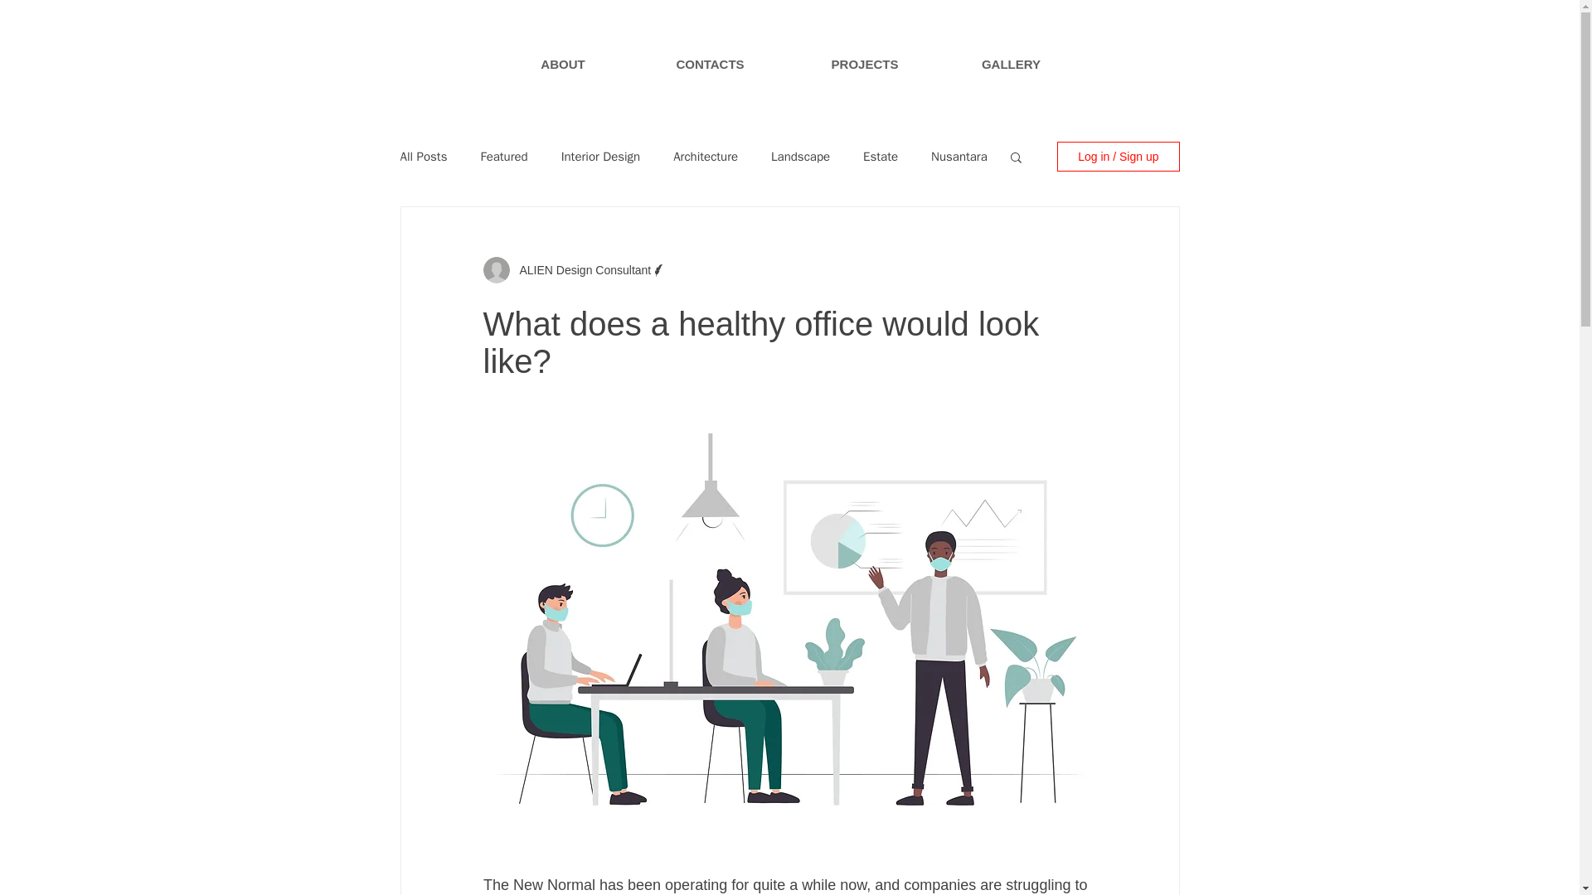 This screenshot has height=895, width=1592. I want to click on PROJECTS, so click(864, 64).